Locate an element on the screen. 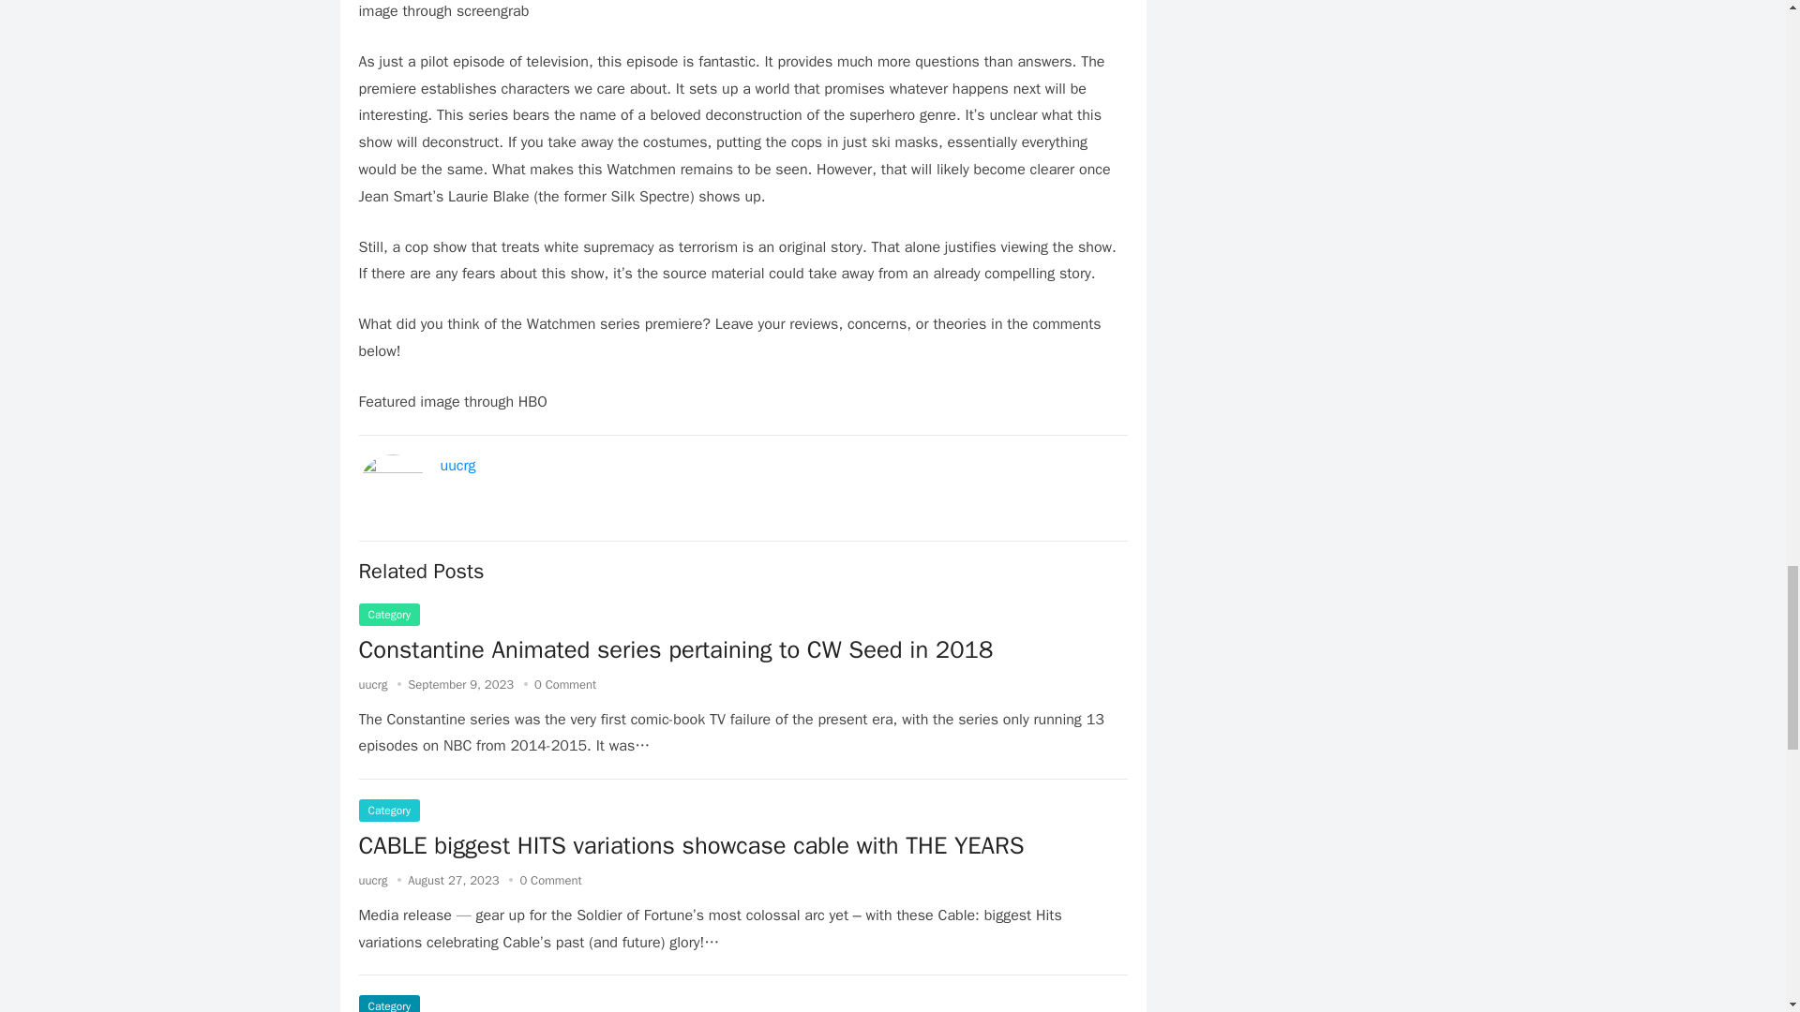  CABLE biggest HITS variations showcase cable with THE YEARS is located at coordinates (691, 845).